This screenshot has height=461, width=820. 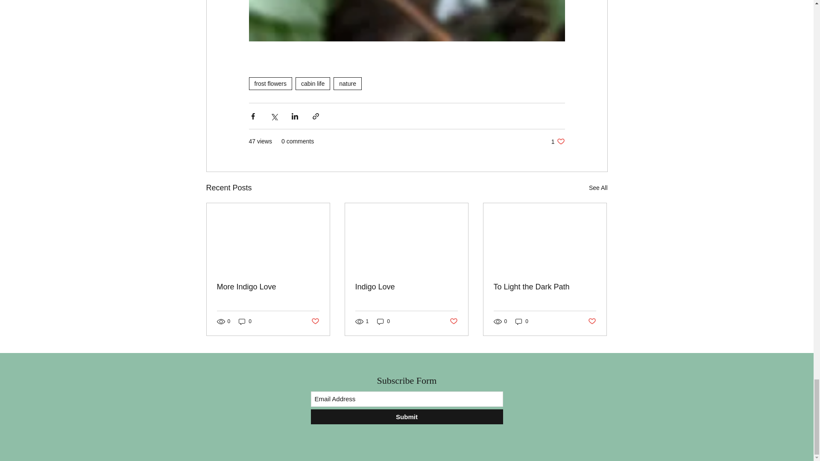 I want to click on See All, so click(x=598, y=188).